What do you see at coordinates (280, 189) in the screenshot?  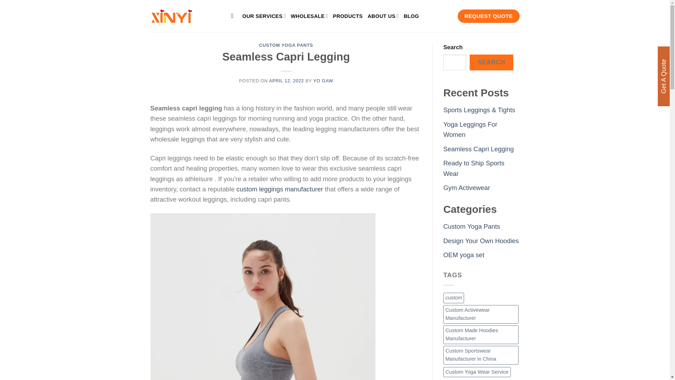 I see `custom leggings manufacturer` at bounding box center [280, 189].